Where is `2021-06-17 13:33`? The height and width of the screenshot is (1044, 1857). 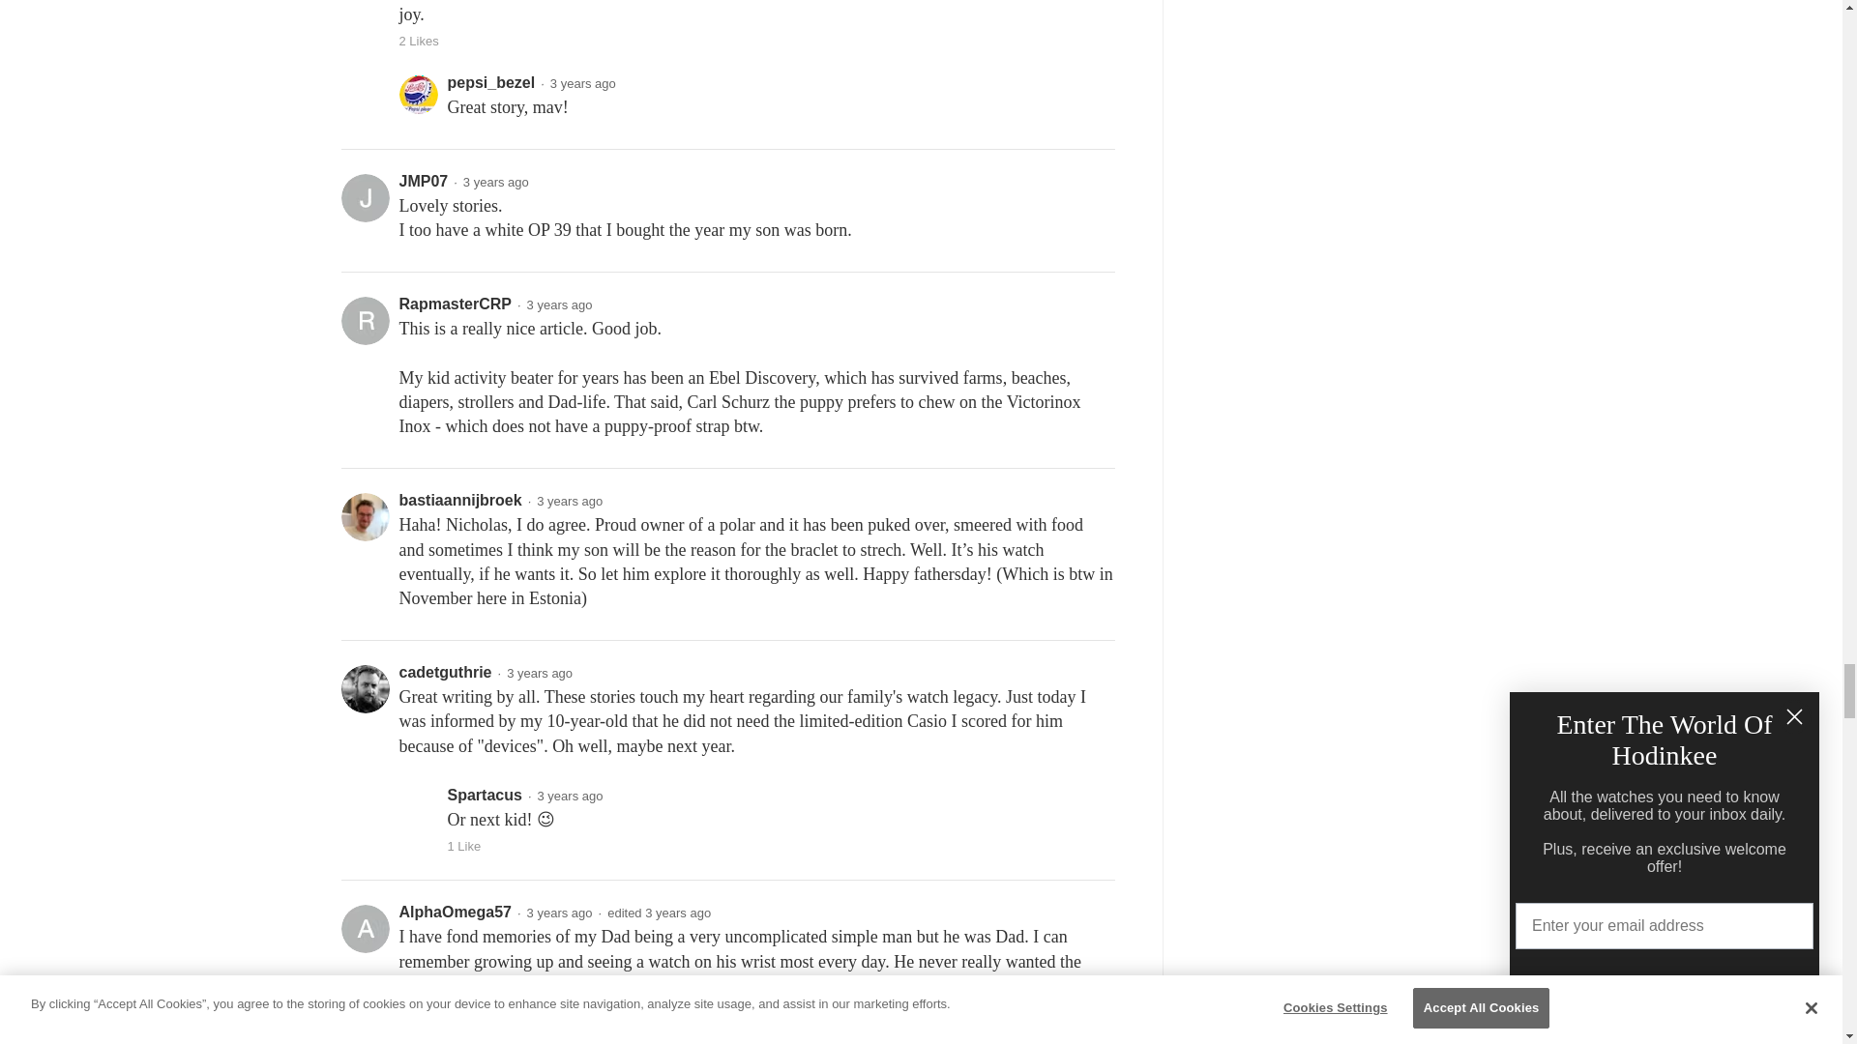 2021-06-17 13:33 is located at coordinates (495, 182).